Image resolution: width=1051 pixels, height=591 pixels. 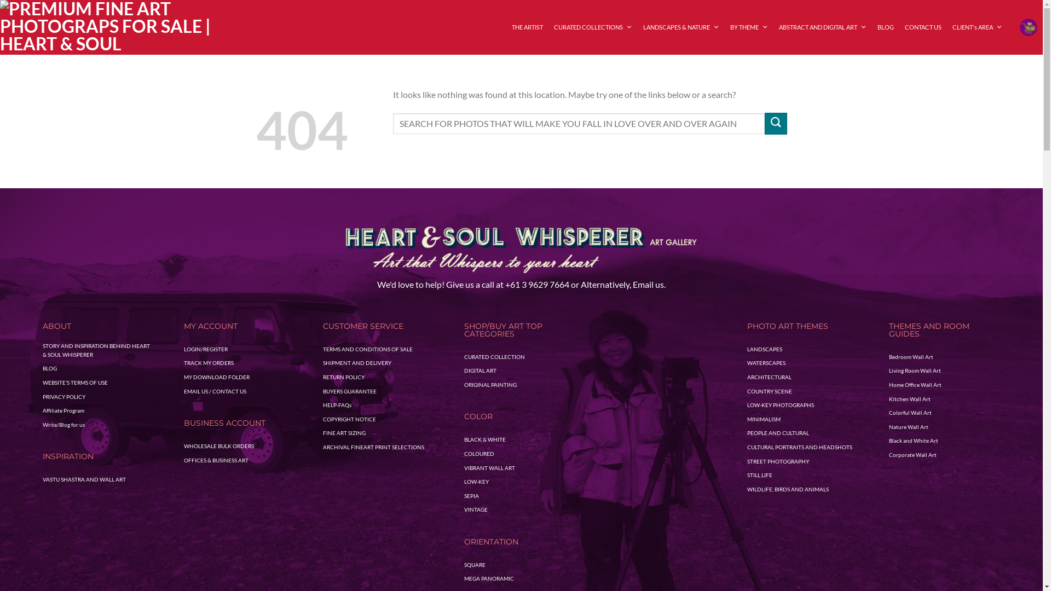 I want to click on COLOURED, so click(x=480, y=454).